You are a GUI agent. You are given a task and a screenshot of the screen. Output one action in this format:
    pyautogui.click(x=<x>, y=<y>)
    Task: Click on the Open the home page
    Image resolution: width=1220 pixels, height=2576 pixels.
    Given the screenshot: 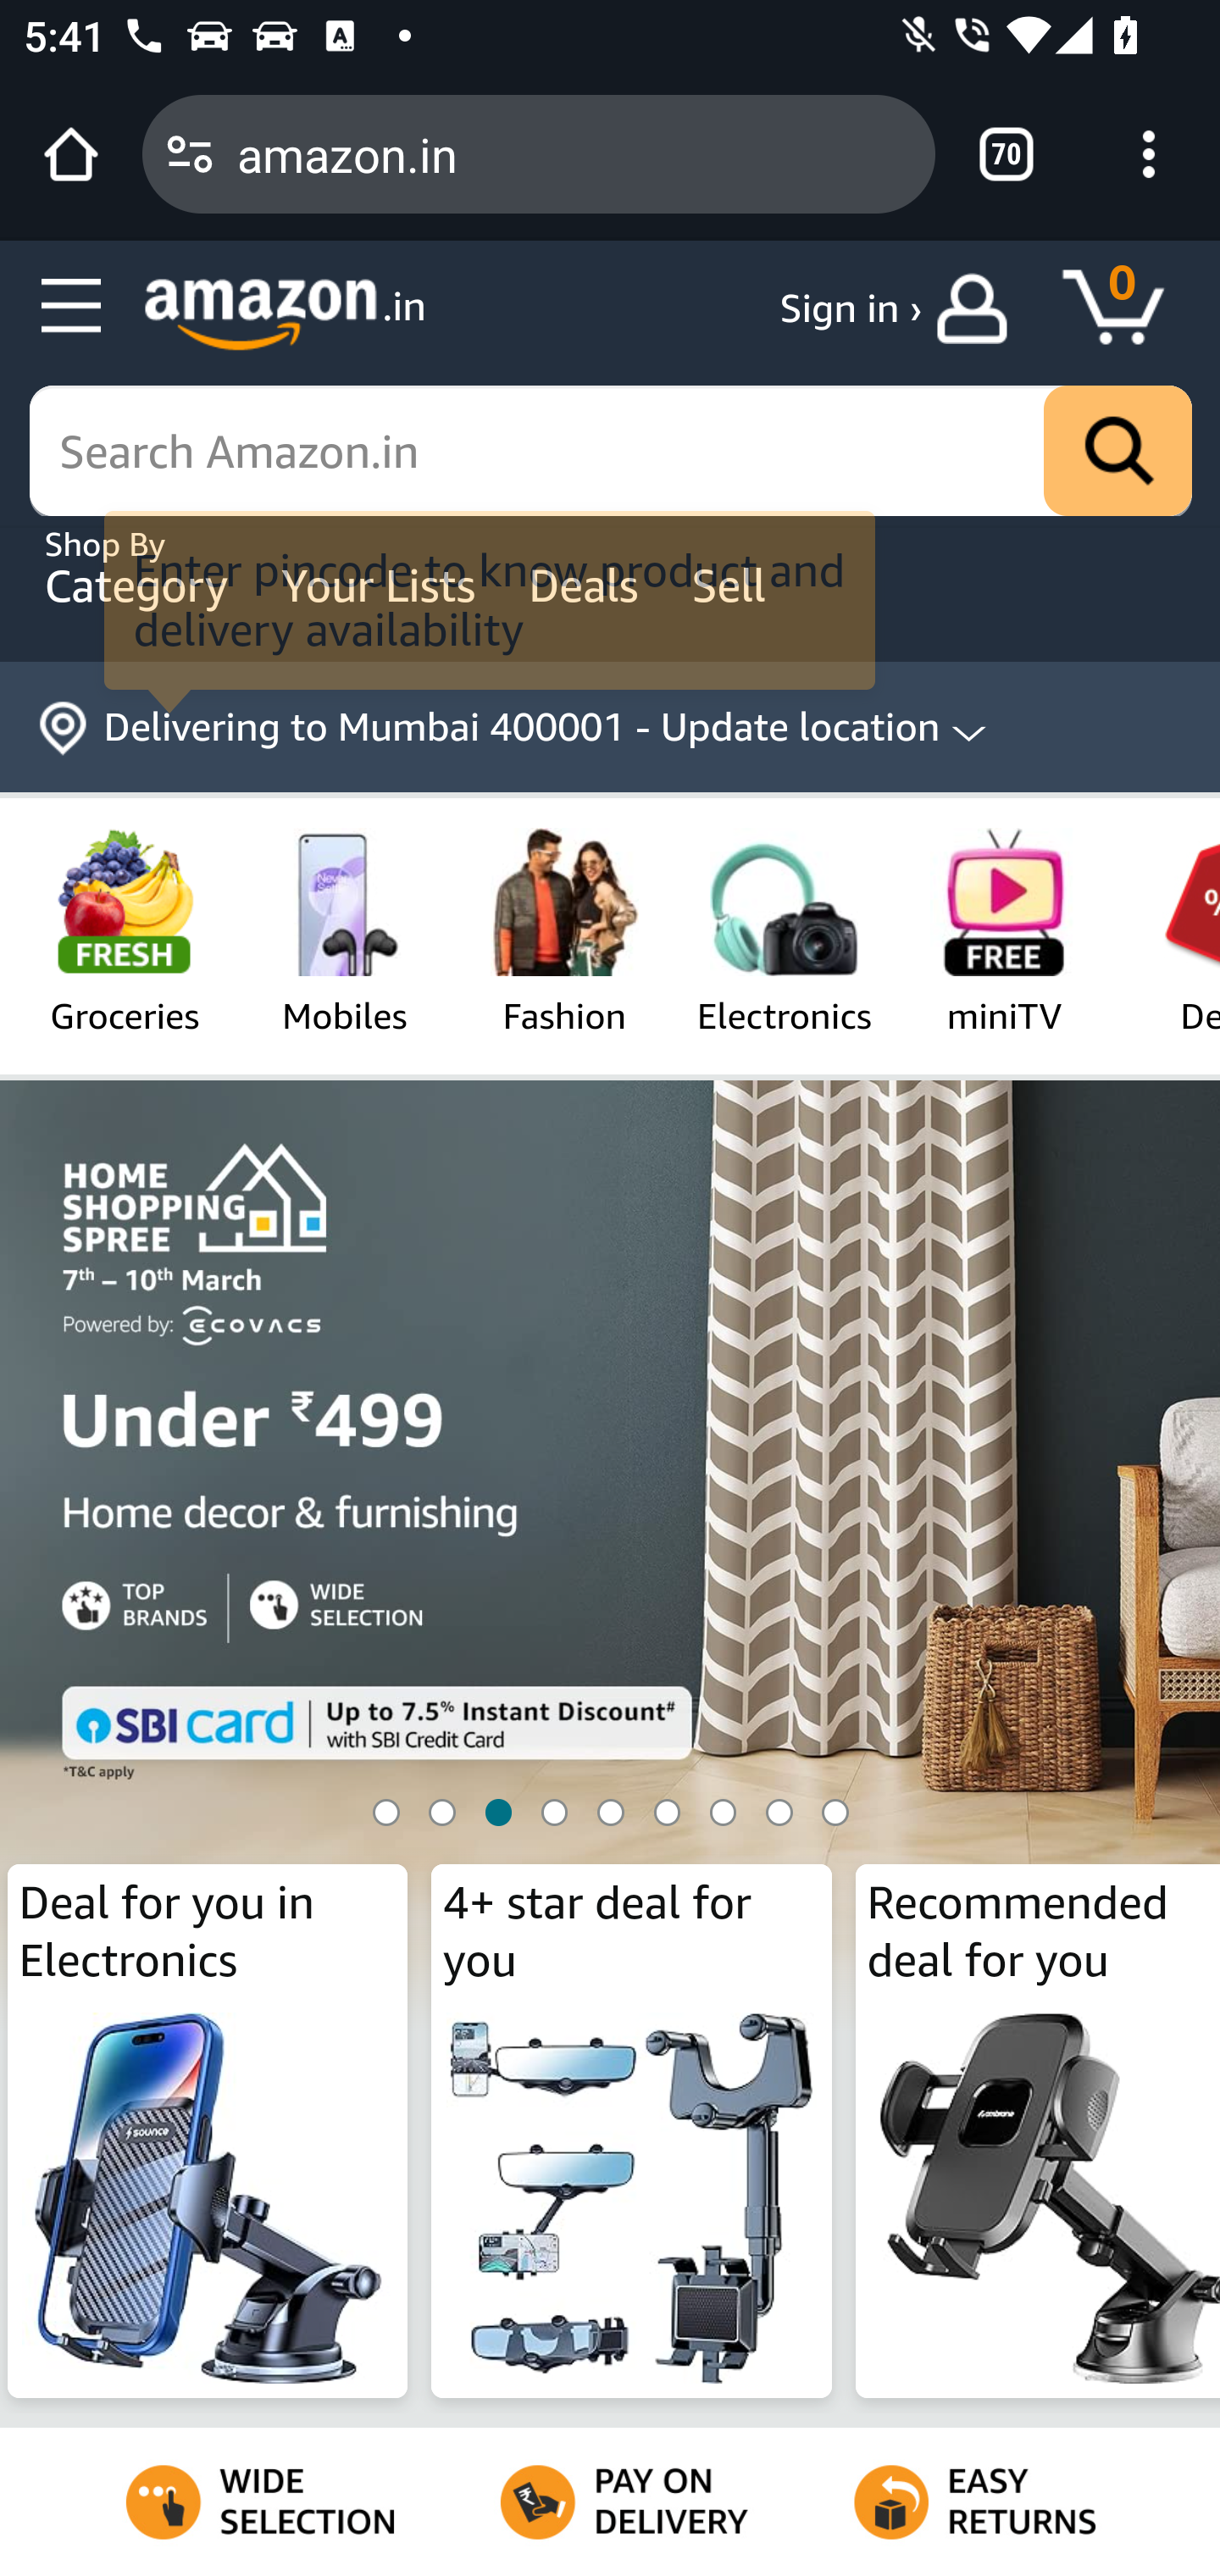 What is the action you would take?
    pyautogui.click(x=71, y=154)
    